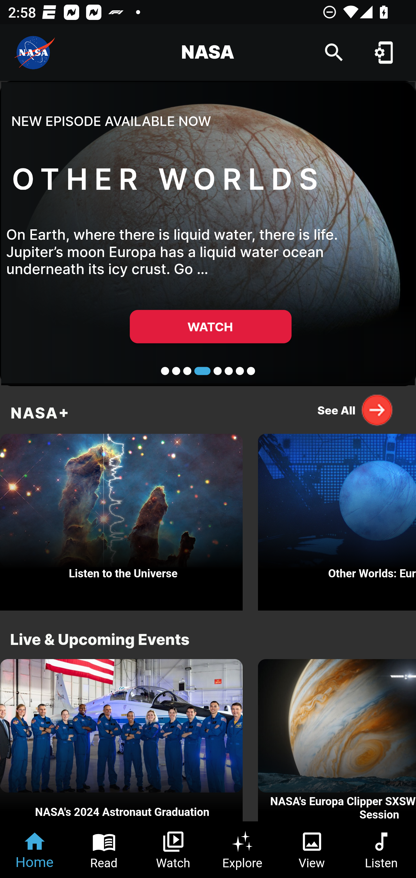 The width and height of the screenshot is (416, 878). Describe the element at coordinates (243, 850) in the screenshot. I see `Explore
Tab 4 of 6` at that location.